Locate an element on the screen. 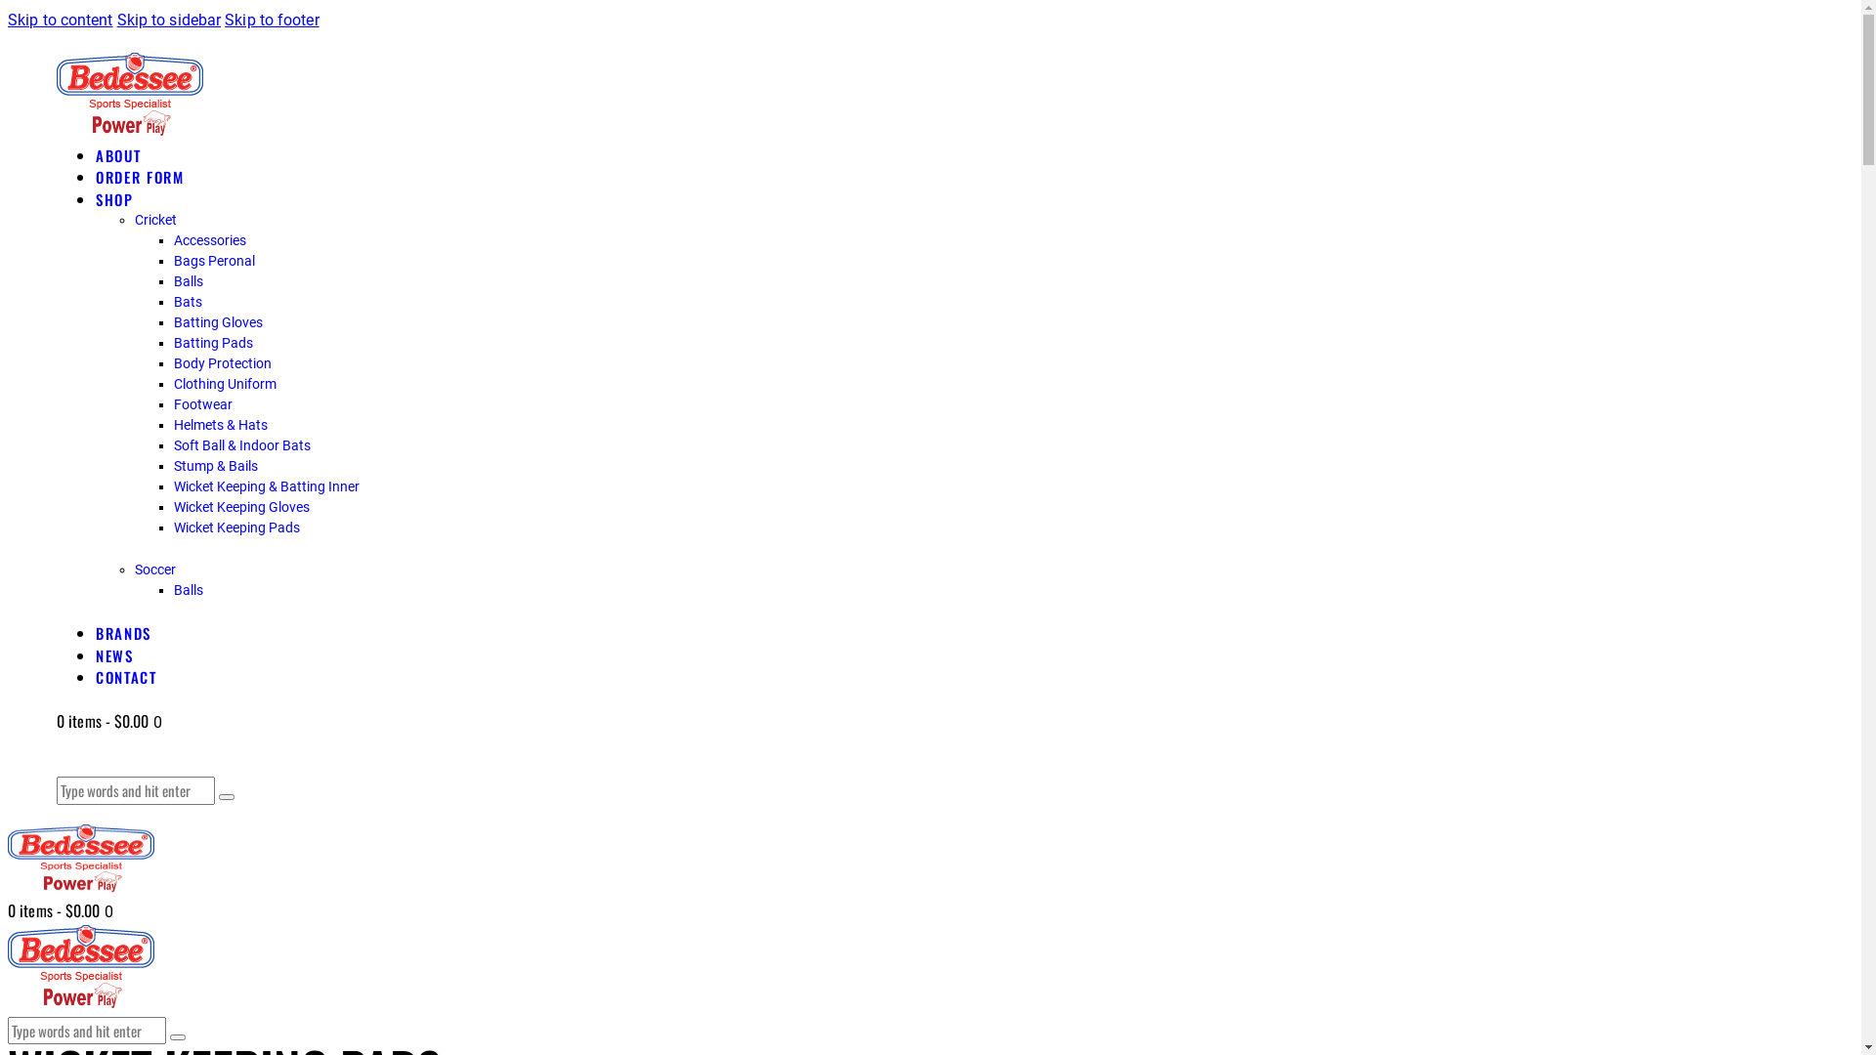 Image resolution: width=1876 pixels, height=1055 pixels. Balls is located at coordinates (189, 281).